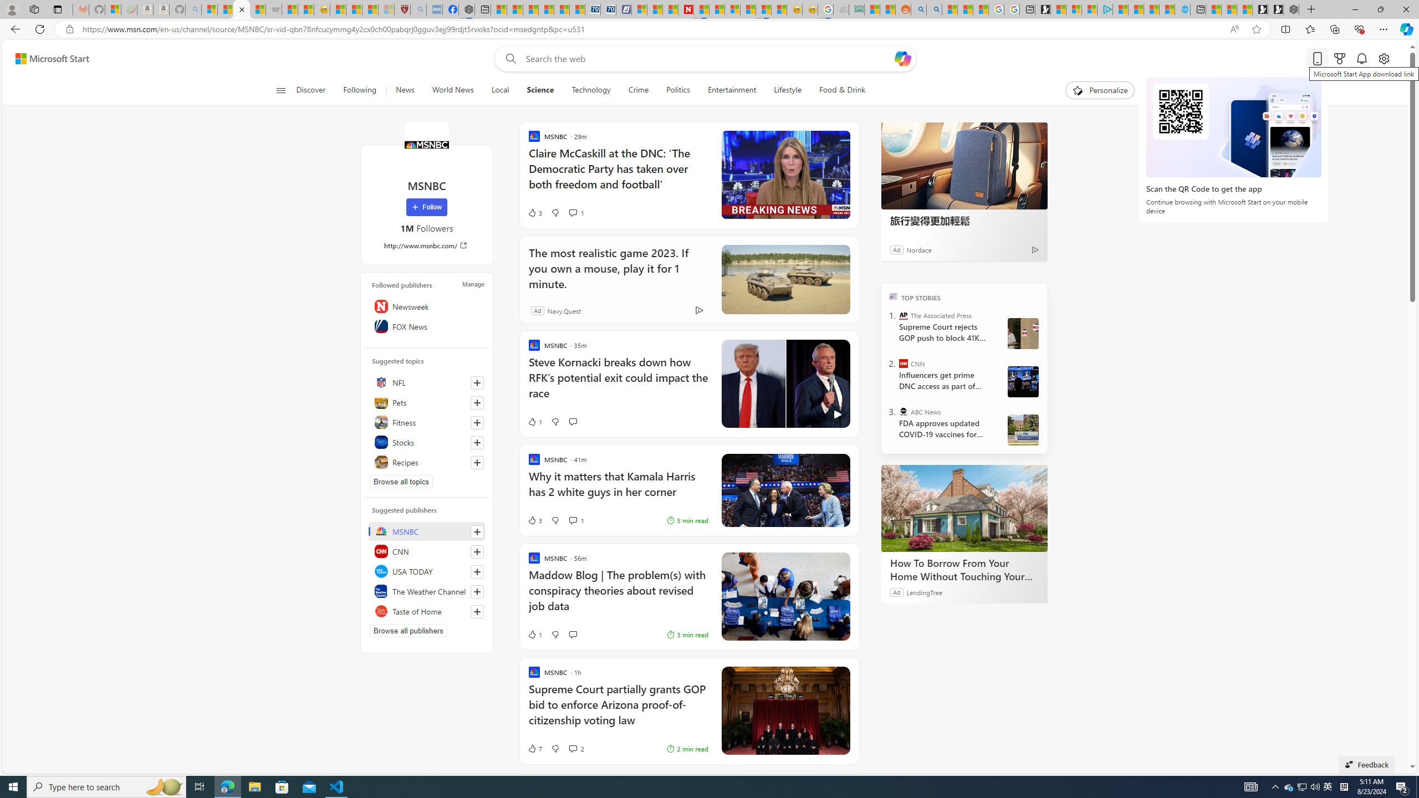 Image resolution: width=1419 pixels, height=798 pixels. I want to click on MSNBC, so click(426, 144).